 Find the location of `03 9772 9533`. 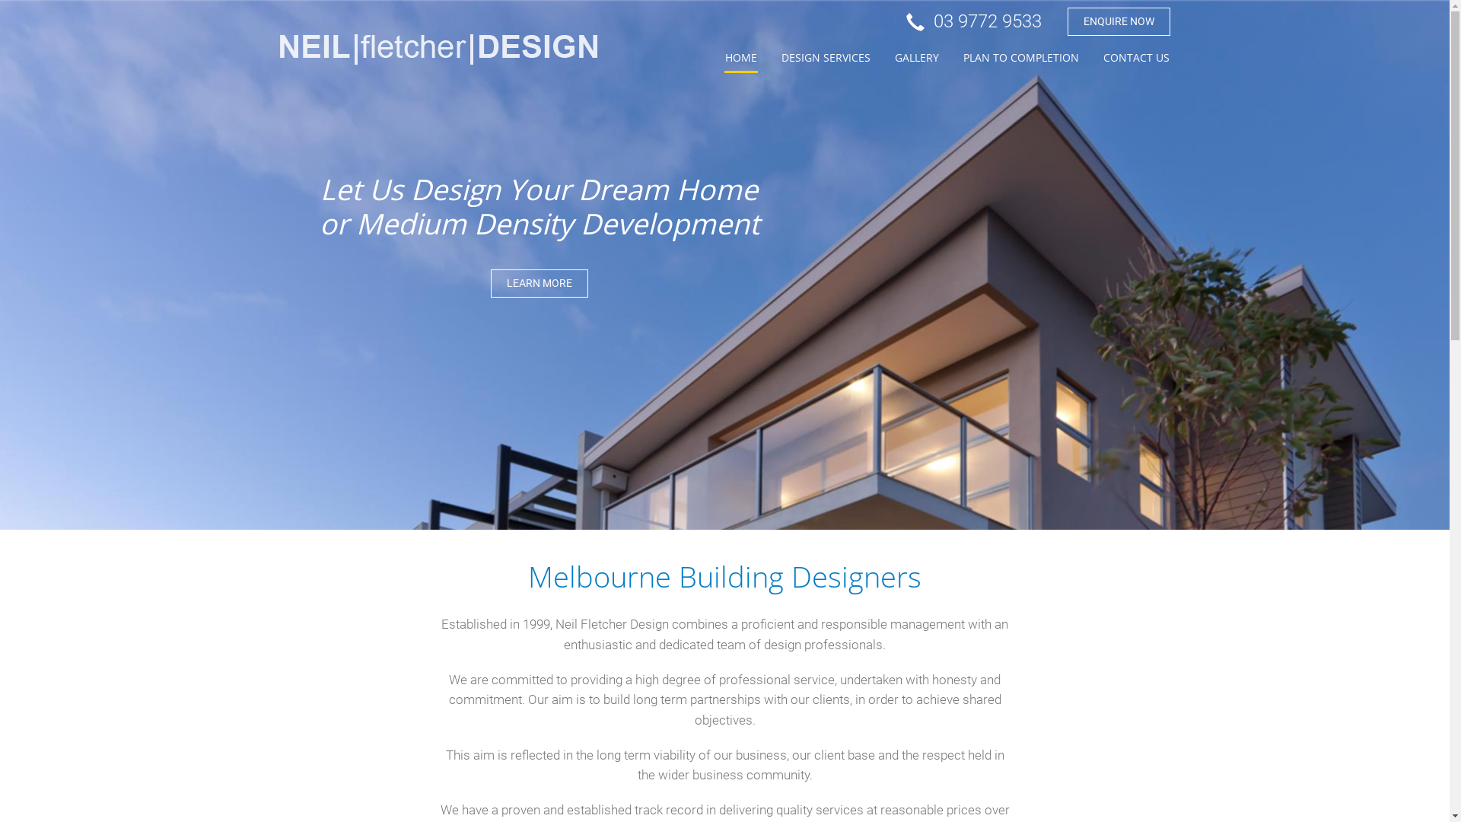

03 9772 9533 is located at coordinates (973, 21).